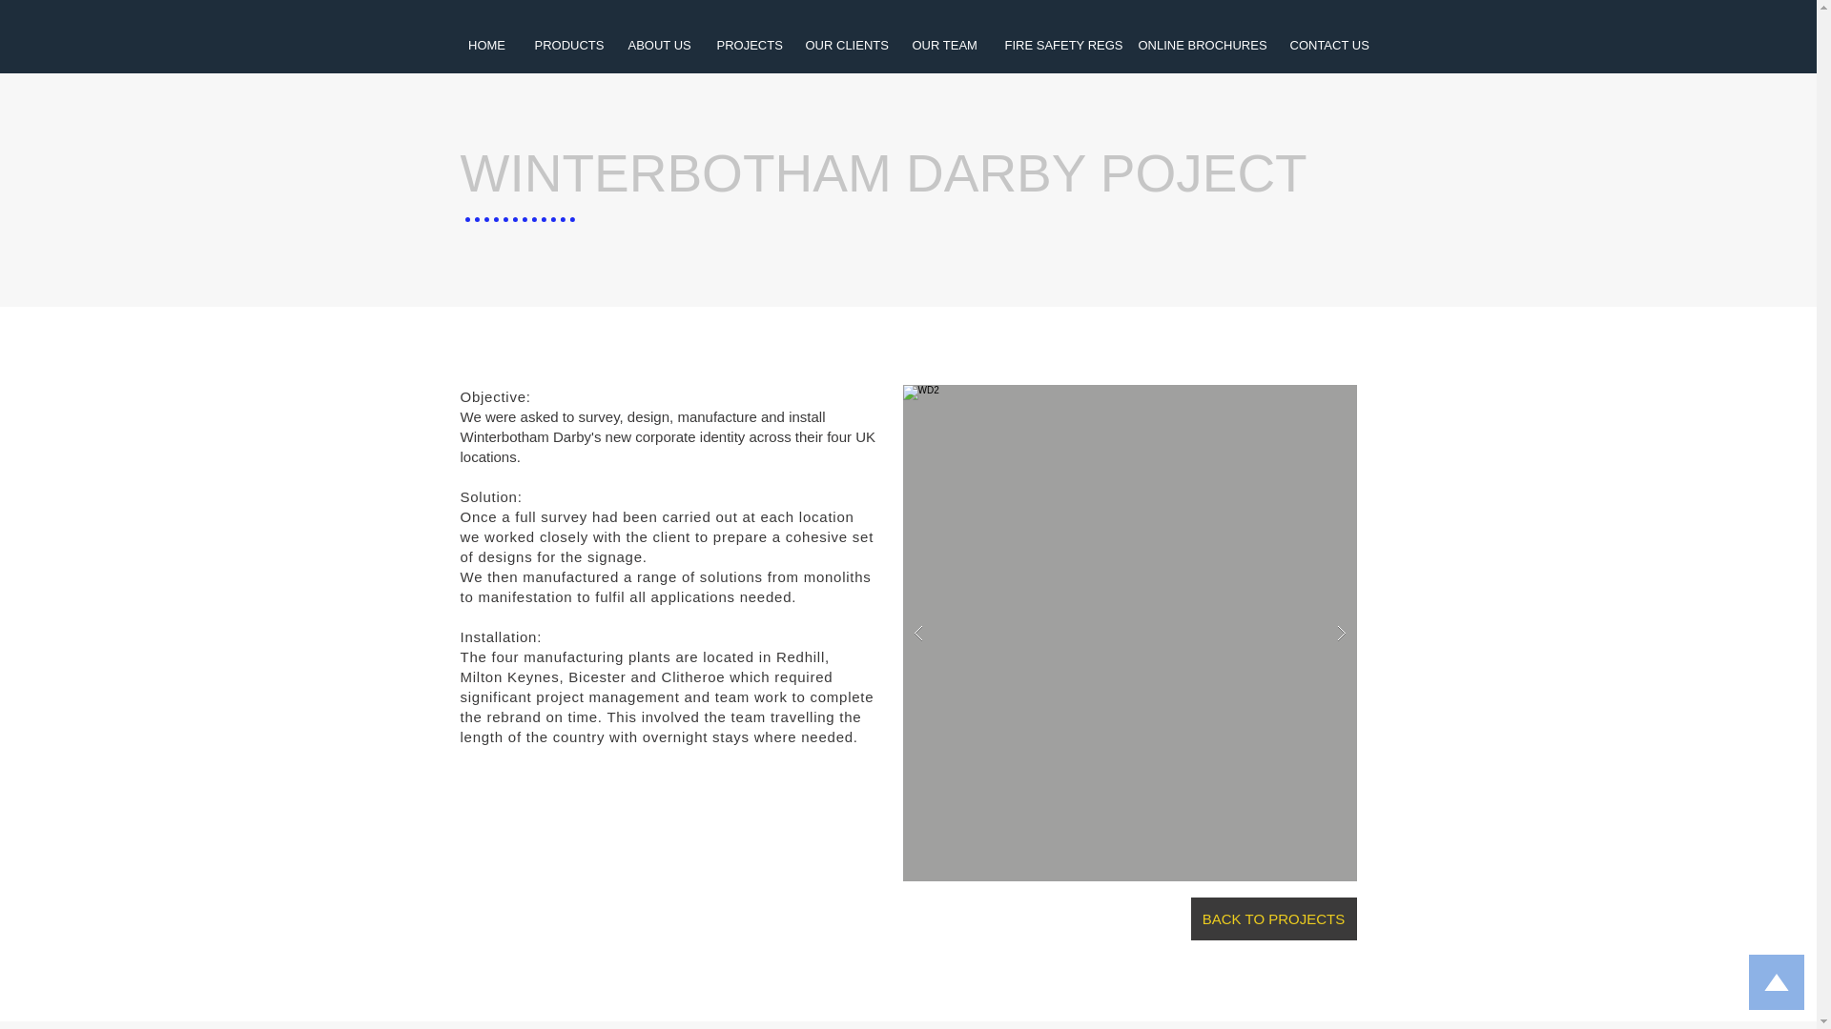 This screenshot has height=1029, width=1831. Describe the element at coordinates (1273, 918) in the screenshot. I see `BACK TO PROJECTS` at that location.